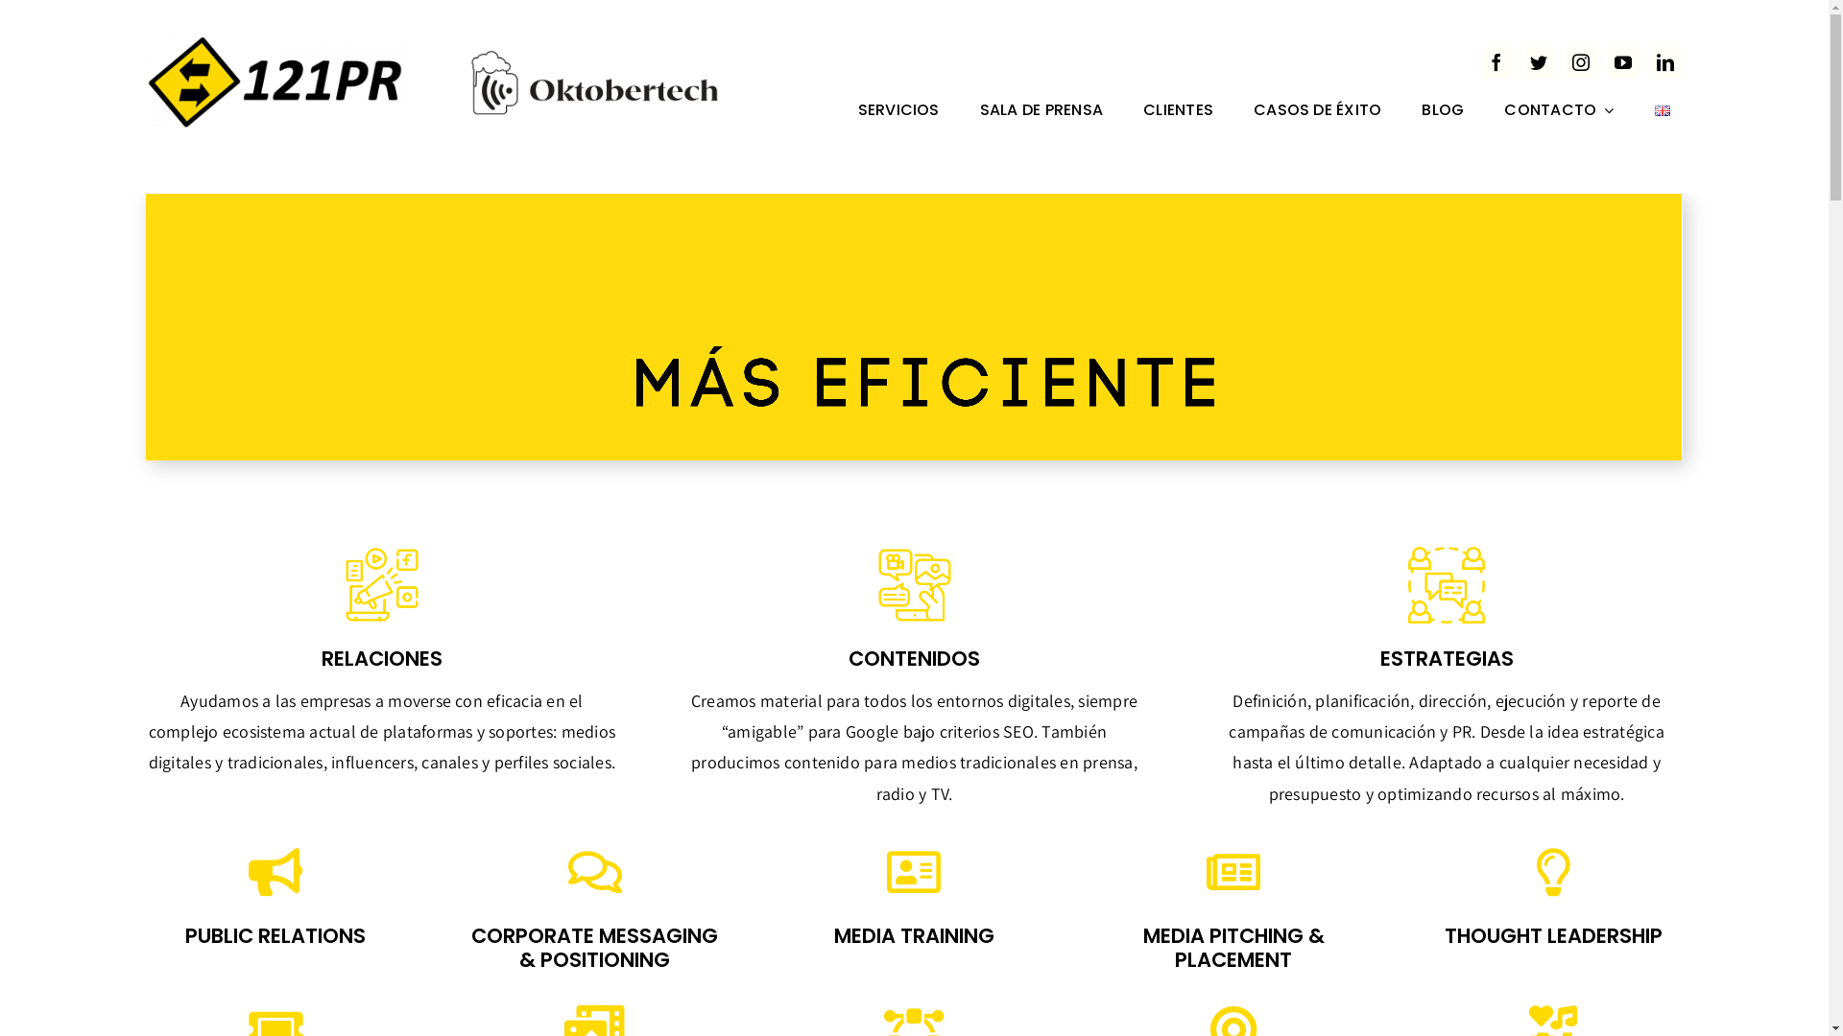 This screenshot has width=1843, height=1036. What do you see at coordinates (1179, 112) in the screenshot?
I see `CLIENTES` at bounding box center [1179, 112].